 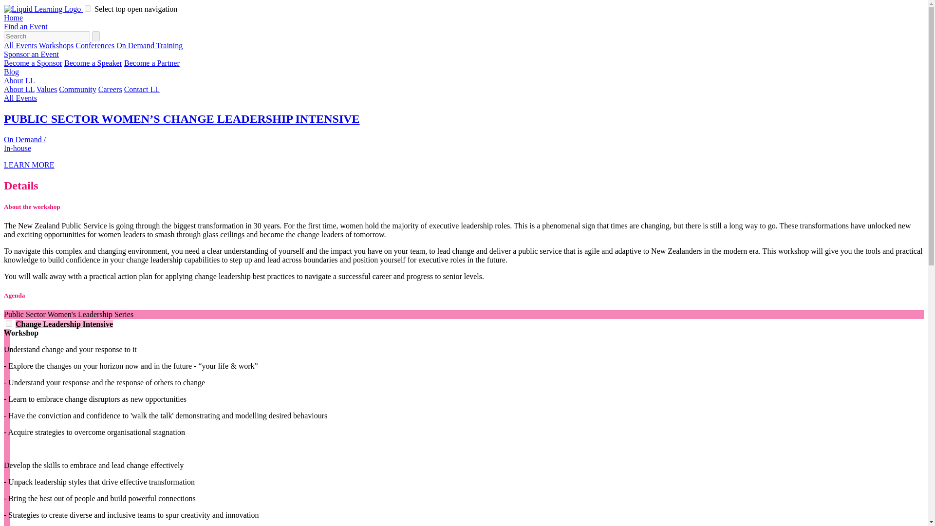 What do you see at coordinates (20, 98) in the screenshot?
I see `All Events` at bounding box center [20, 98].